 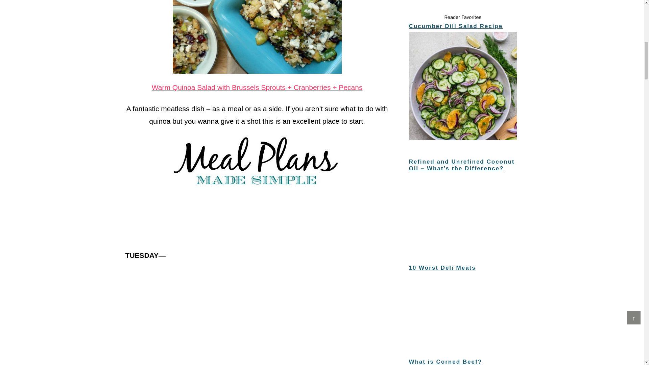 I want to click on Cucumber Dill Salad Recipe, so click(x=456, y=26).